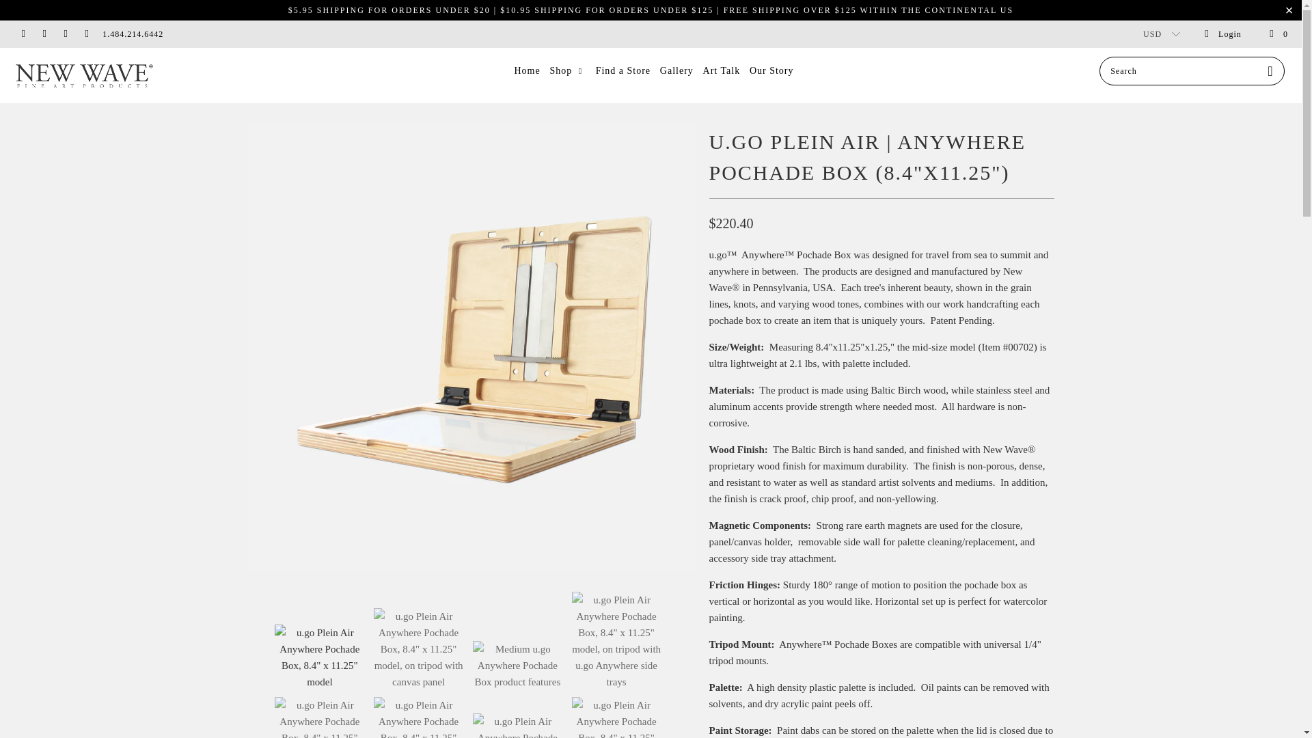 The height and width of the screenshot is (738, 1312). Describe the element at coordinates (86, 34) in the screenshot. I see `New Wave Art on Instagram` at that location.